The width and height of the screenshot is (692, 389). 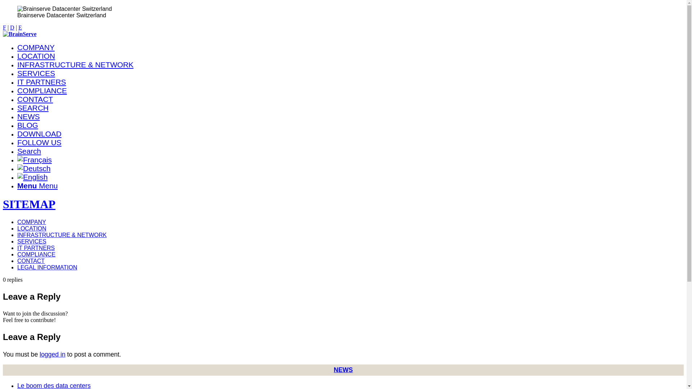 I want to click on logged in, so click(x=53, y=354).